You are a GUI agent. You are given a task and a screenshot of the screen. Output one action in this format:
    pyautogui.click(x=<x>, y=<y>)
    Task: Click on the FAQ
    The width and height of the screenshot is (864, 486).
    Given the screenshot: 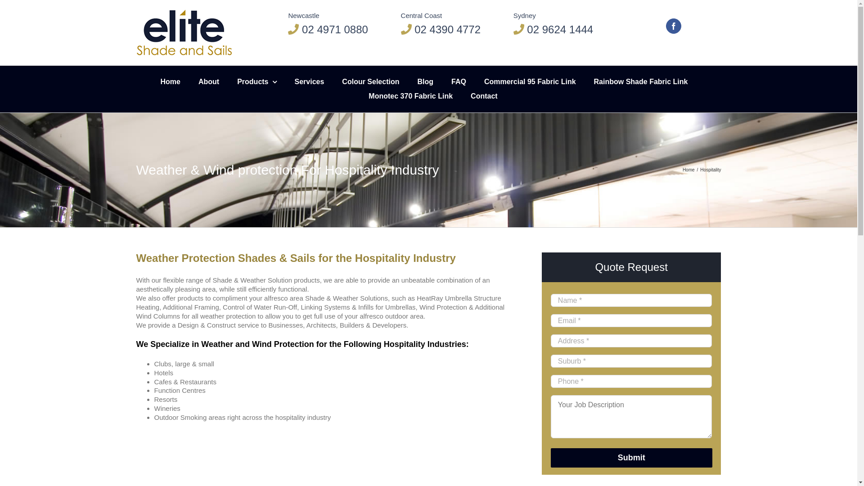 What is the action you would take?
    pyautogui.click(x=459, y=82)
    